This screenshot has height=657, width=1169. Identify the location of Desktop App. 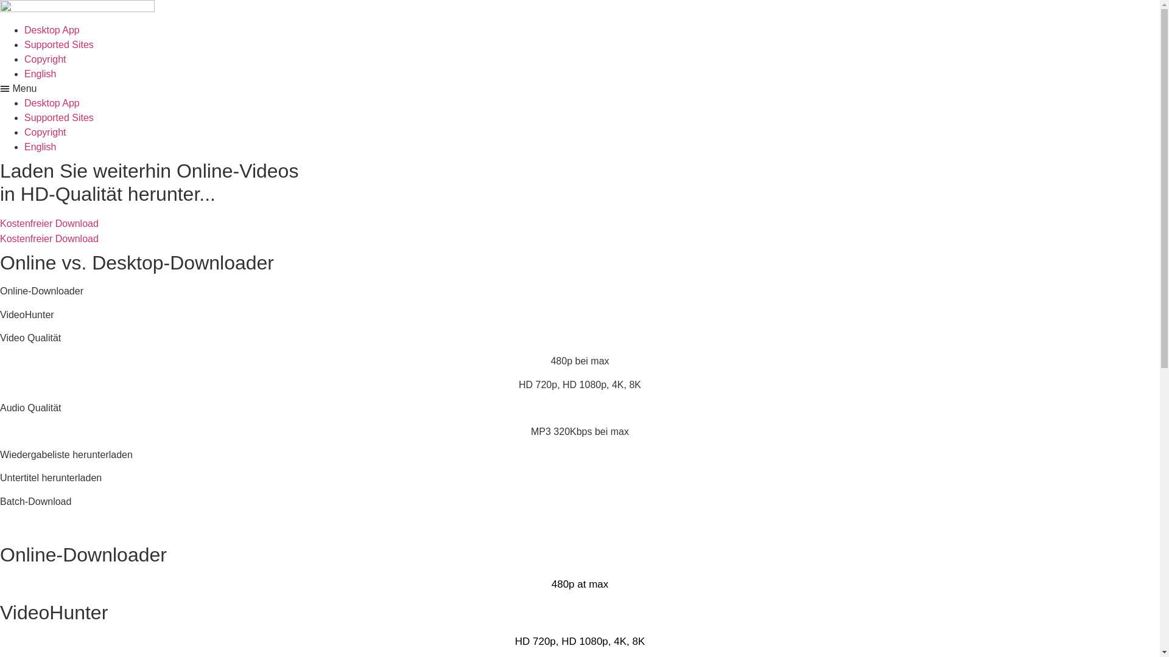
(52, 103).